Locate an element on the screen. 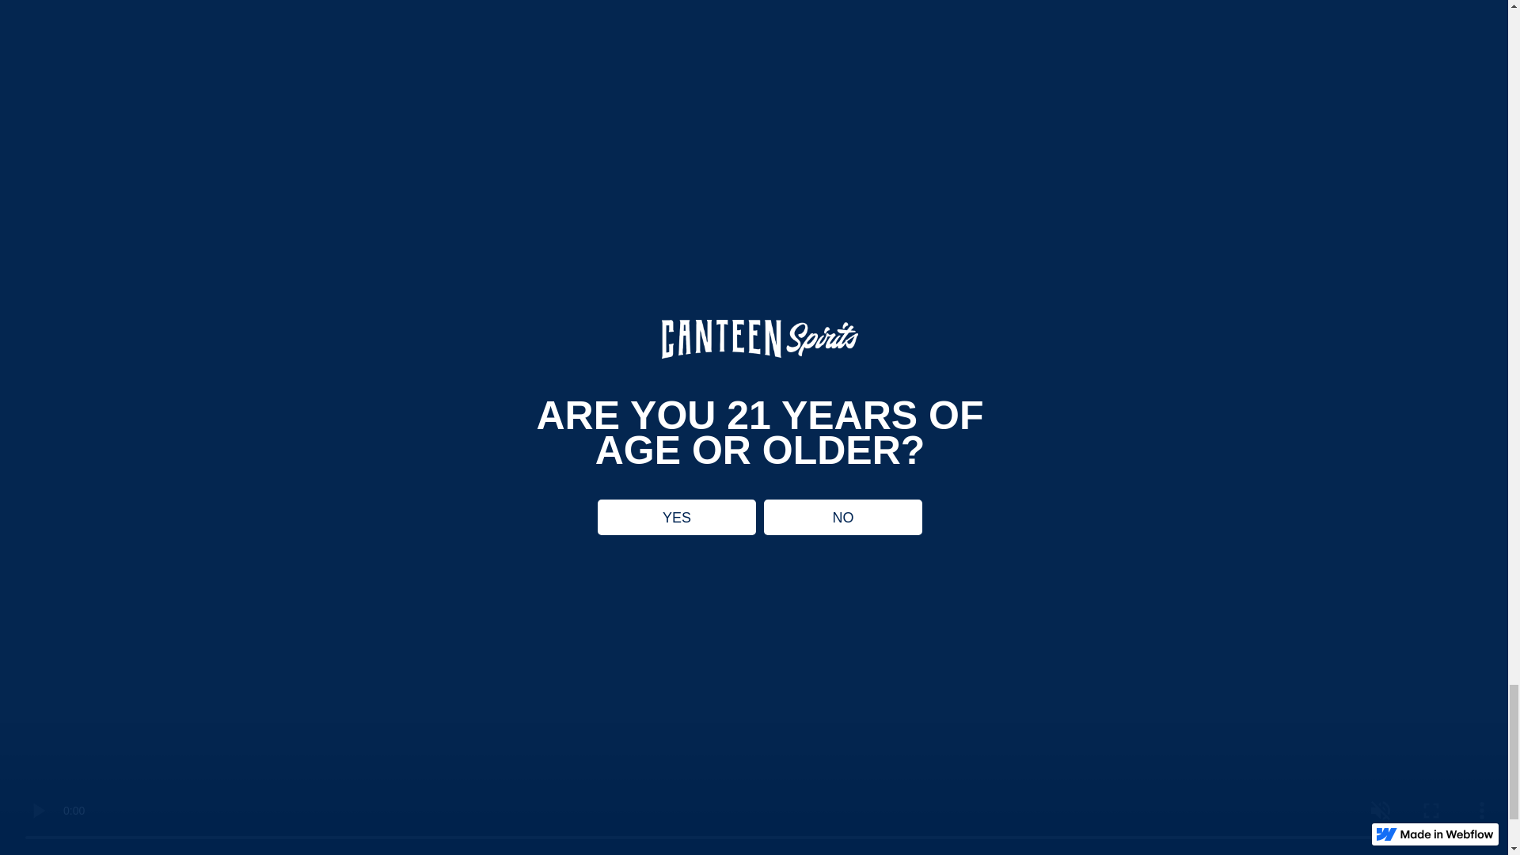  SHOP NOW is located at coordinates (154, 852).